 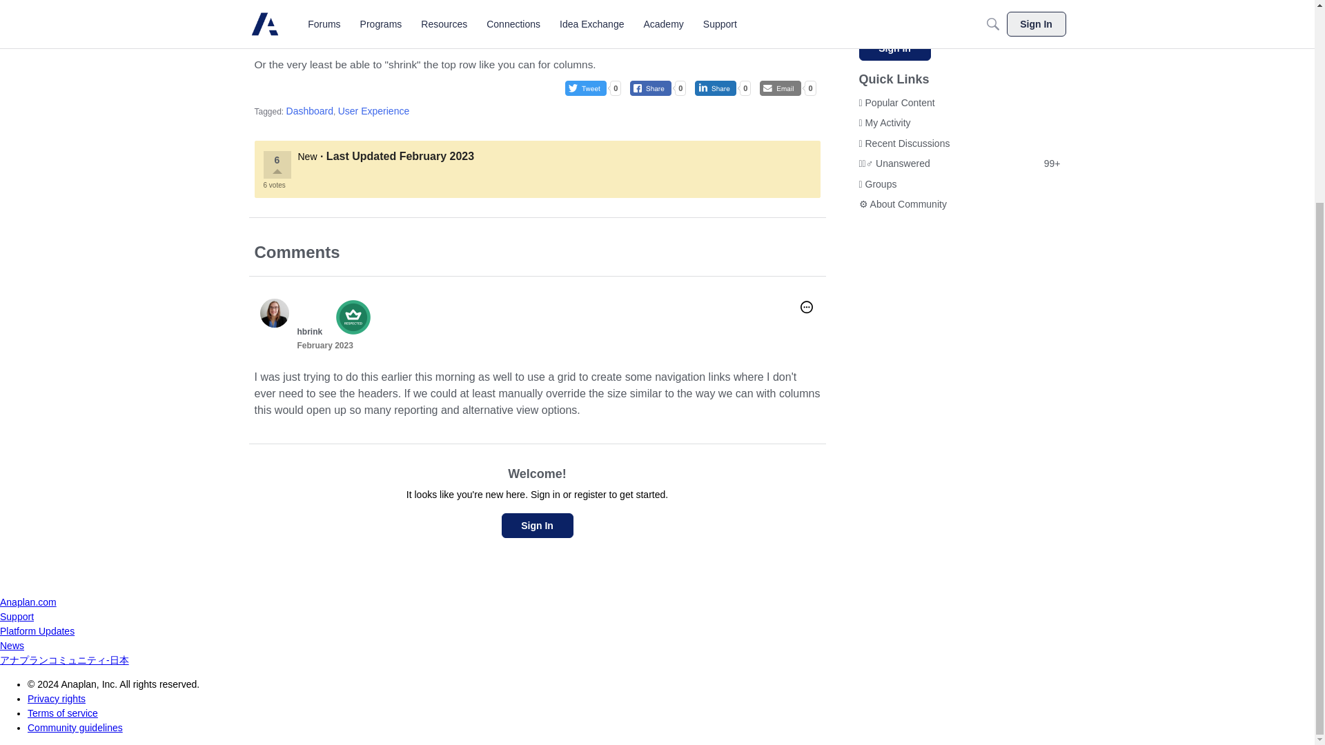 What do you see at coordinates (309, 110) in the screenshot?
I see `Dashboard` at bounding box center [309, 110].